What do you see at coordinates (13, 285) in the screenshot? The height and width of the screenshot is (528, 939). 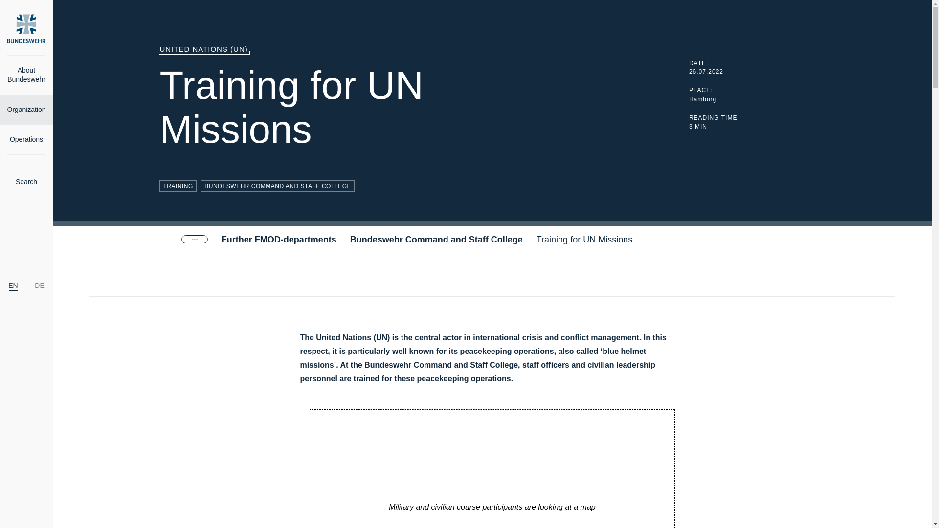 I see `English` at bounding box center [13, 285].